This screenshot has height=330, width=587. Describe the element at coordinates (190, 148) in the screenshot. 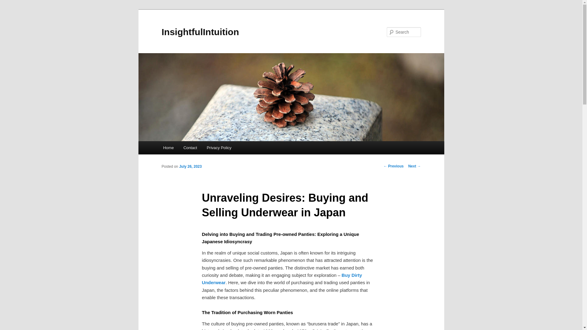

I see `Contact` at that location.